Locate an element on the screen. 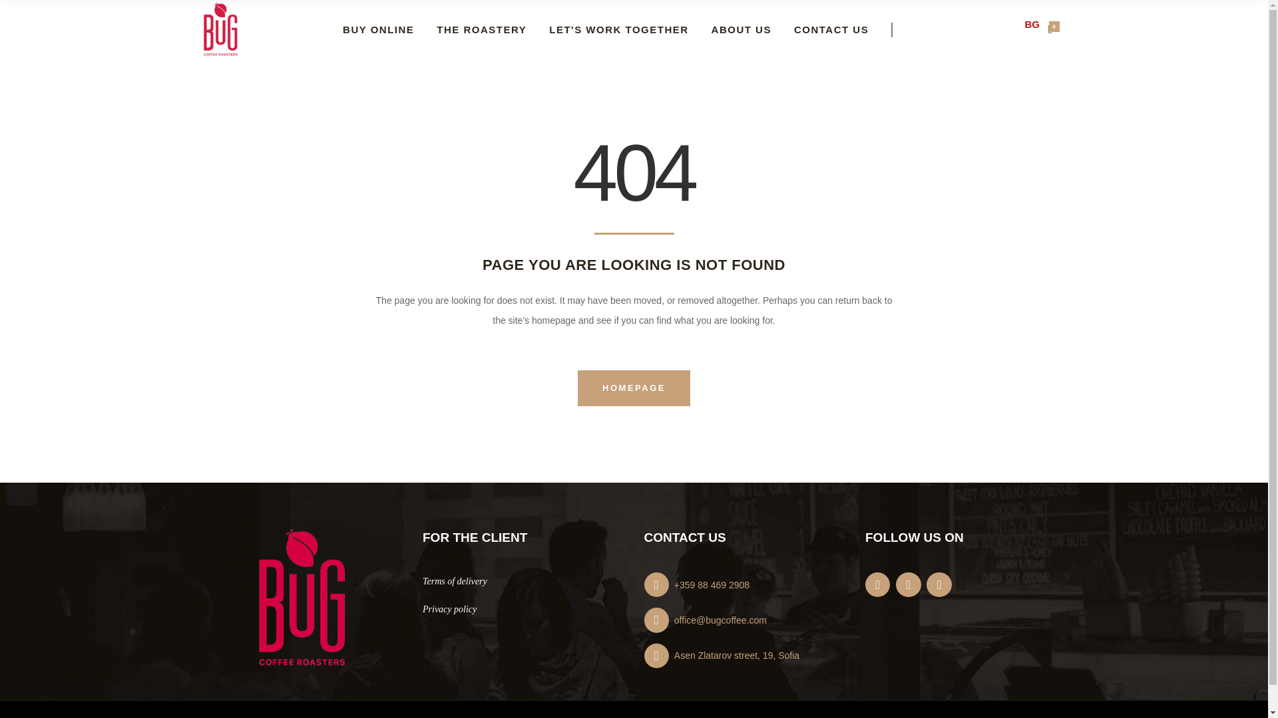 The image size is (1278, 718). Asen Zlatarov street, 19, Sofia is located at coordinates (745, 656).